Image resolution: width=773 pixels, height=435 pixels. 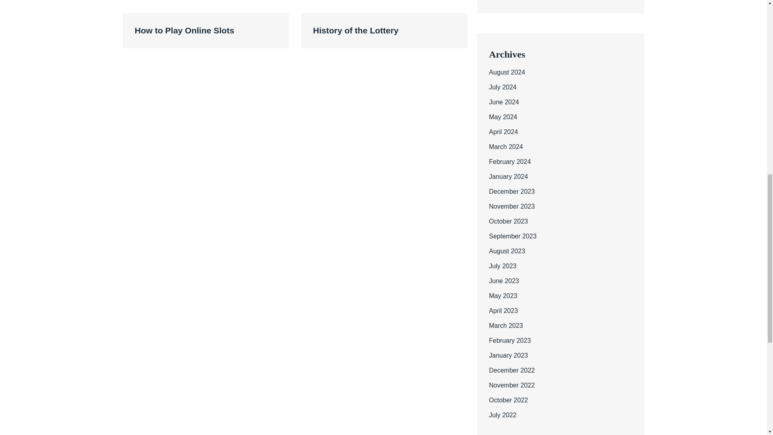 I want to click on December 2023, so click(x=511, y=191).